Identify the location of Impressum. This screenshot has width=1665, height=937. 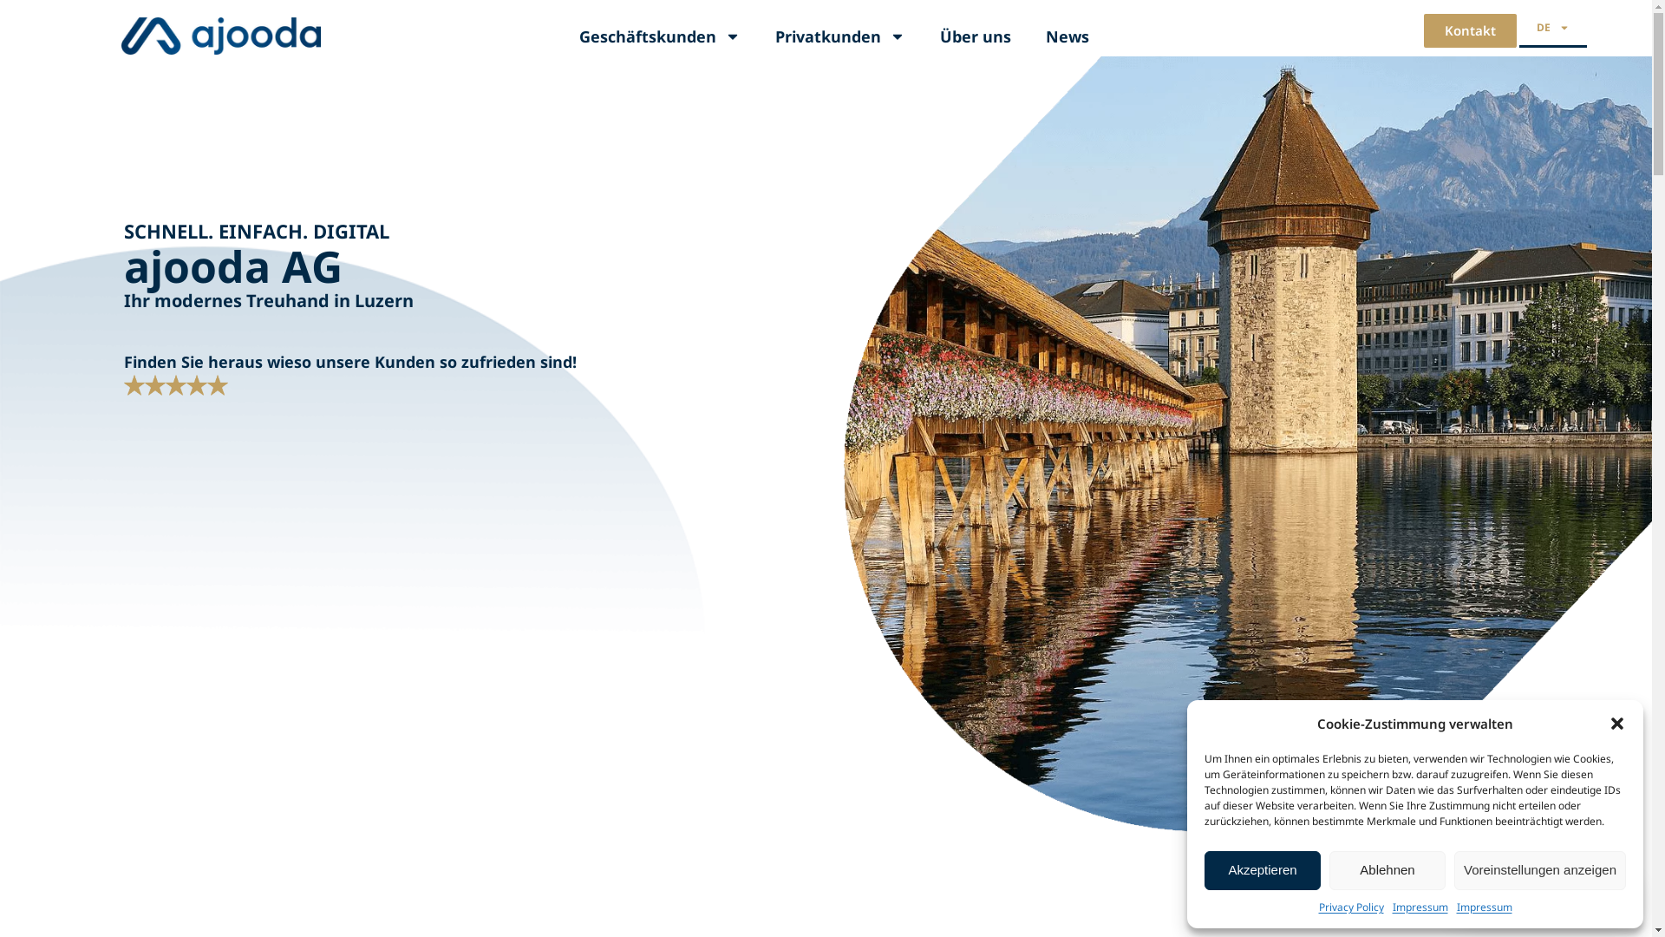
(1420, 908).